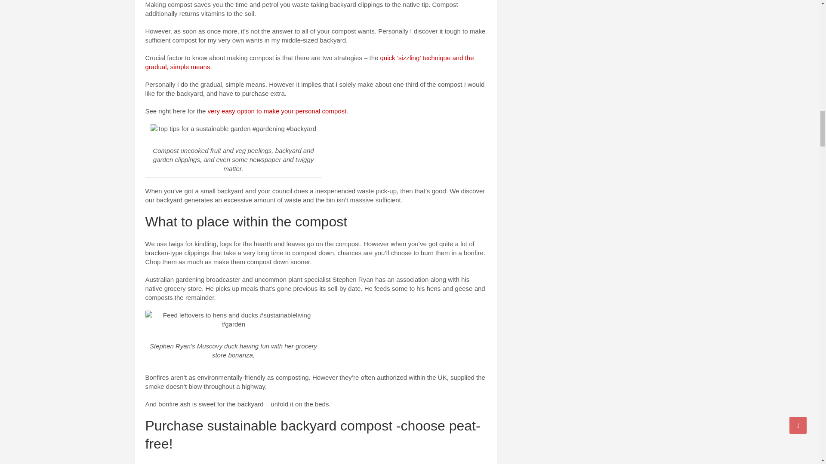  I want to click on very easy option to make your personal compost, so click(277, 111).